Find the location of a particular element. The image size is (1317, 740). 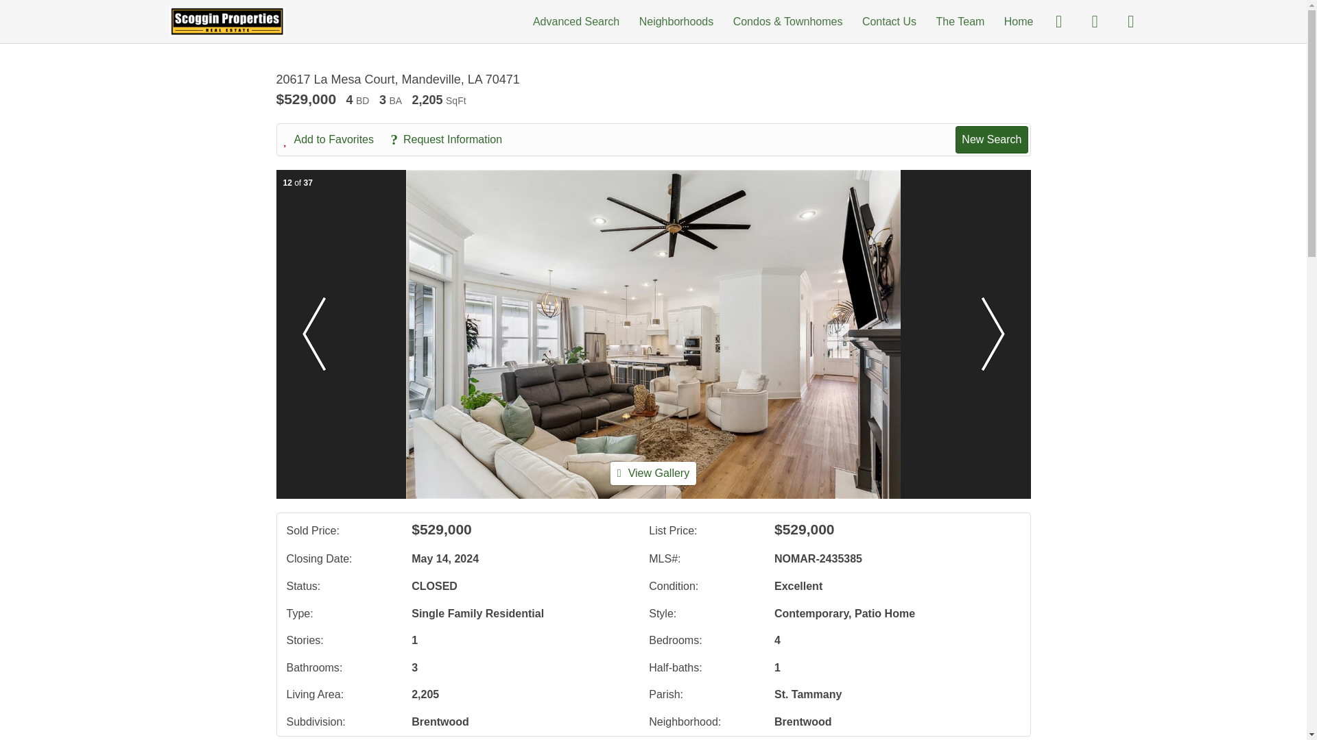

View Gallery is located at coordinates (653, 473).